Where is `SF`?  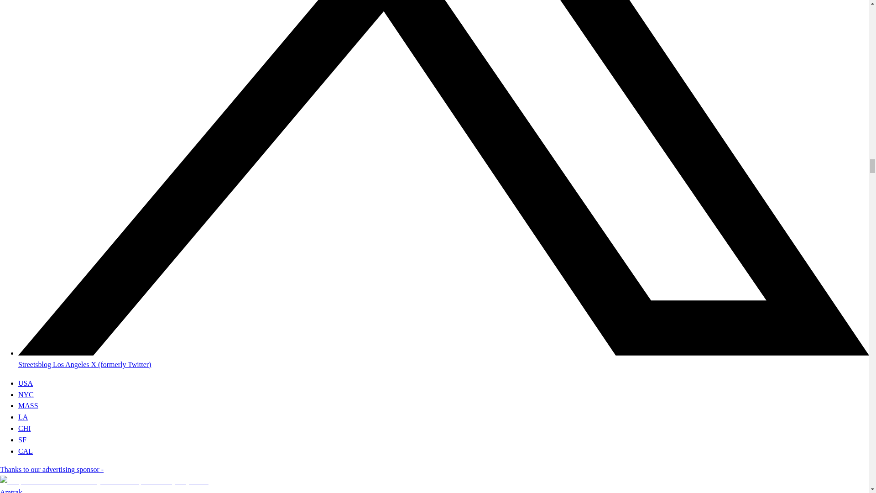 SF is located at coordinates (22, 440).